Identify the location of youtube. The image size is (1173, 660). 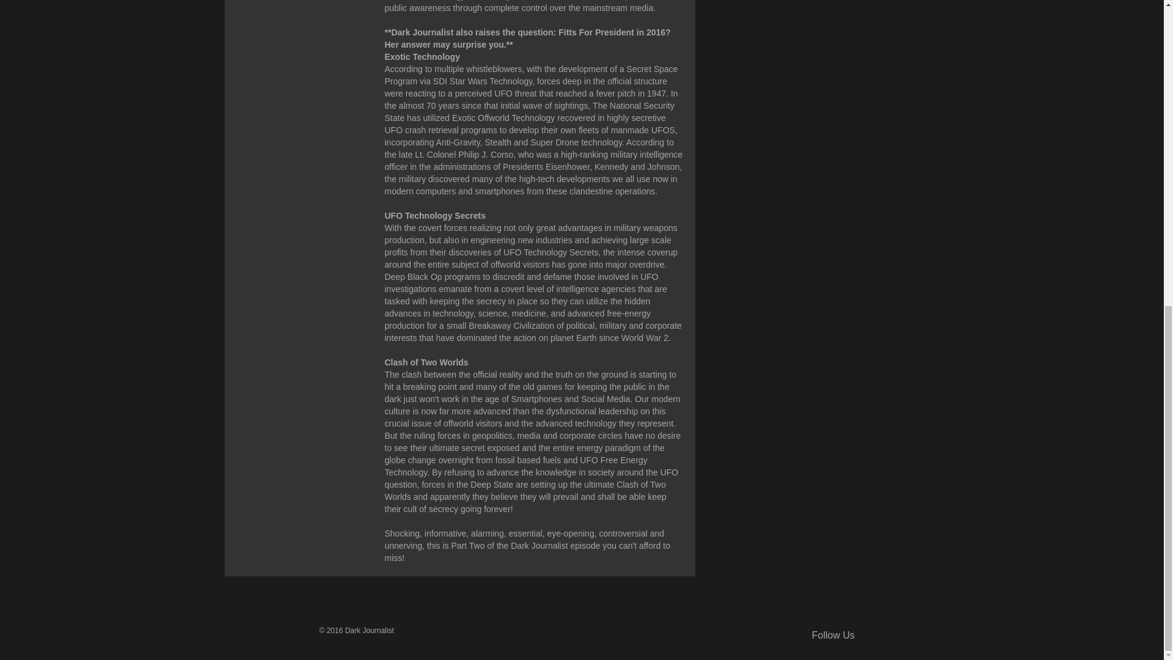
(930, 637).